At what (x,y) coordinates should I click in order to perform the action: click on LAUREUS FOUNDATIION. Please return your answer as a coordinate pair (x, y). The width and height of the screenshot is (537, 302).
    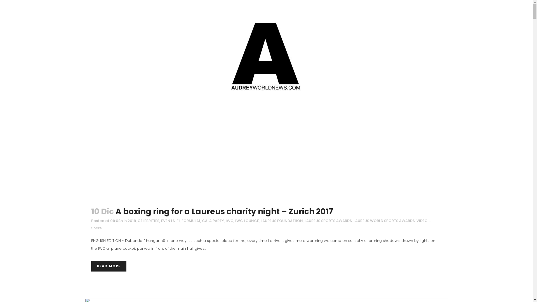
    Looking at the image, I should click on (282, 221).